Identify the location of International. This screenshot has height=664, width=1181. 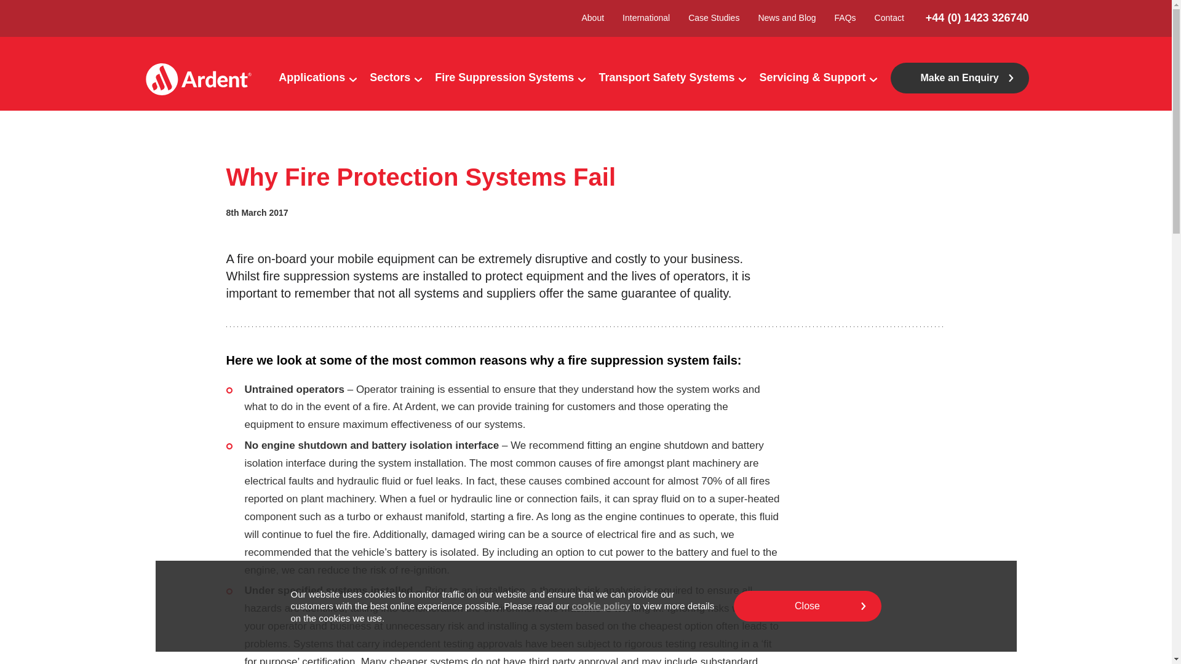
(646, 18).